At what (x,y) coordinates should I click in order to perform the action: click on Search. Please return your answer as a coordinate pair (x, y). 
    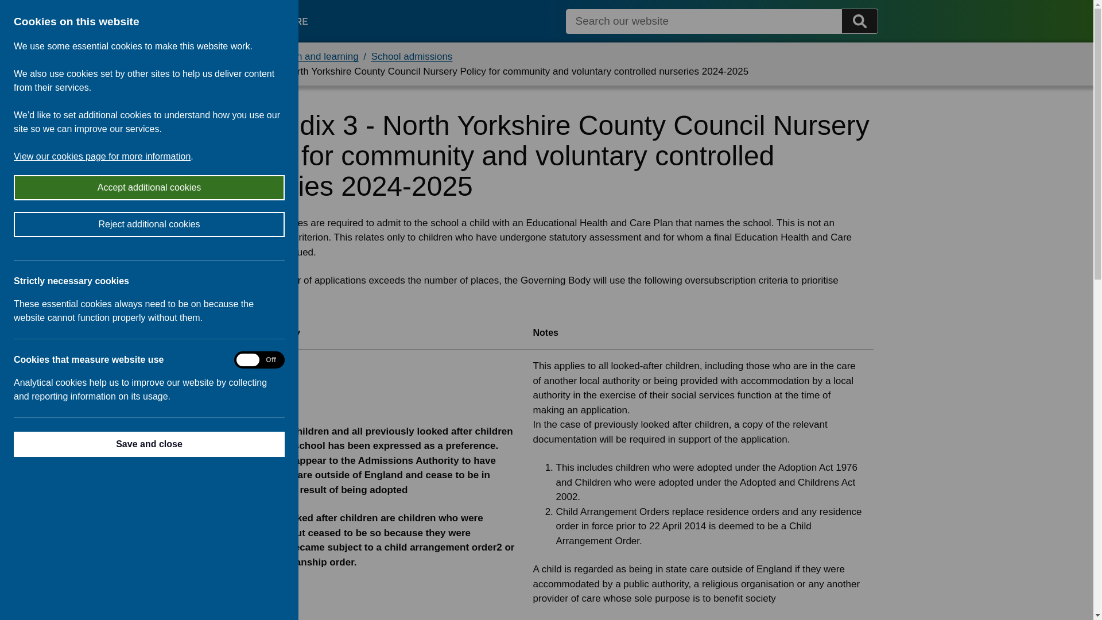
    Looking at the image, I should click on (704, 22).